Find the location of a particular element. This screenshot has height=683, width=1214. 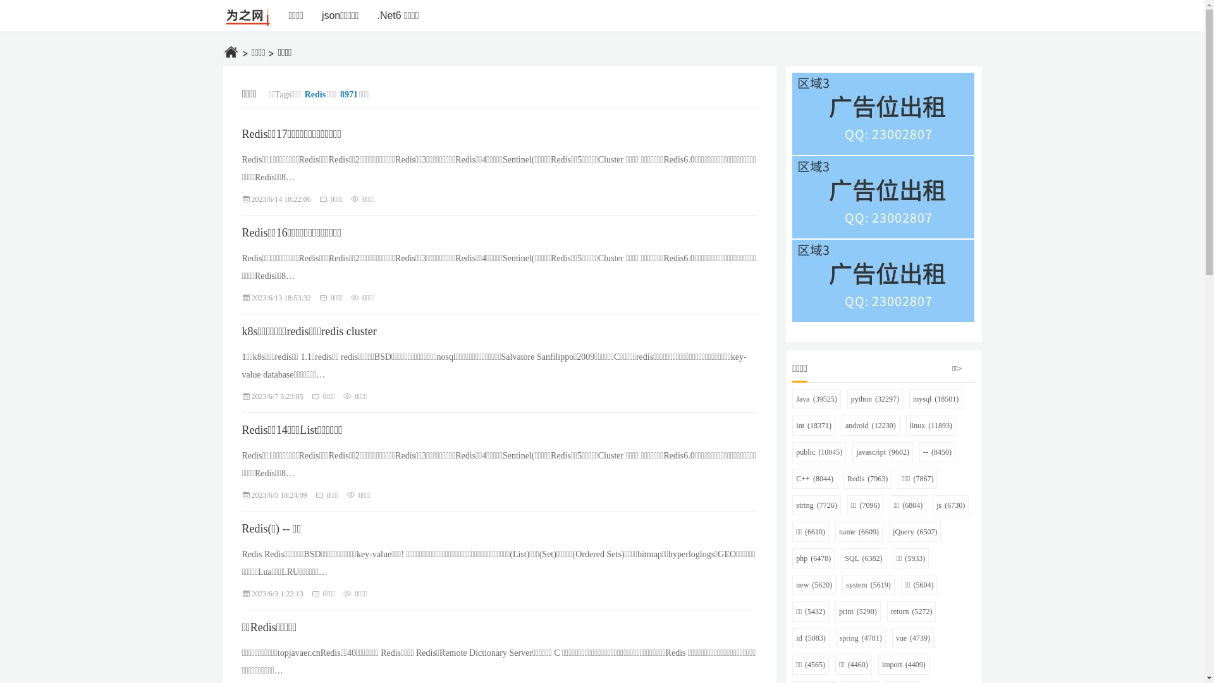

new (5620) is located at coordinates (814, 585).